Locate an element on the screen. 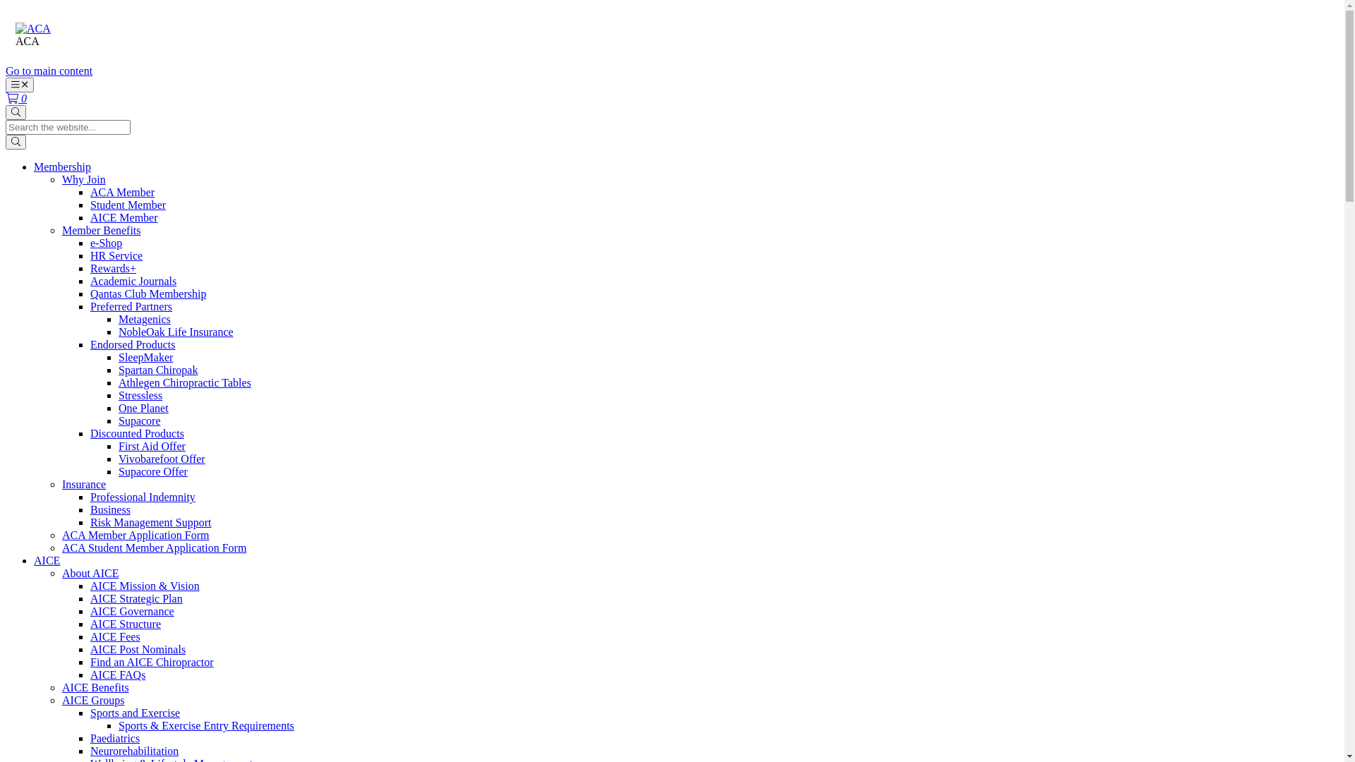  Stressless is located at coordinates (140, 395).